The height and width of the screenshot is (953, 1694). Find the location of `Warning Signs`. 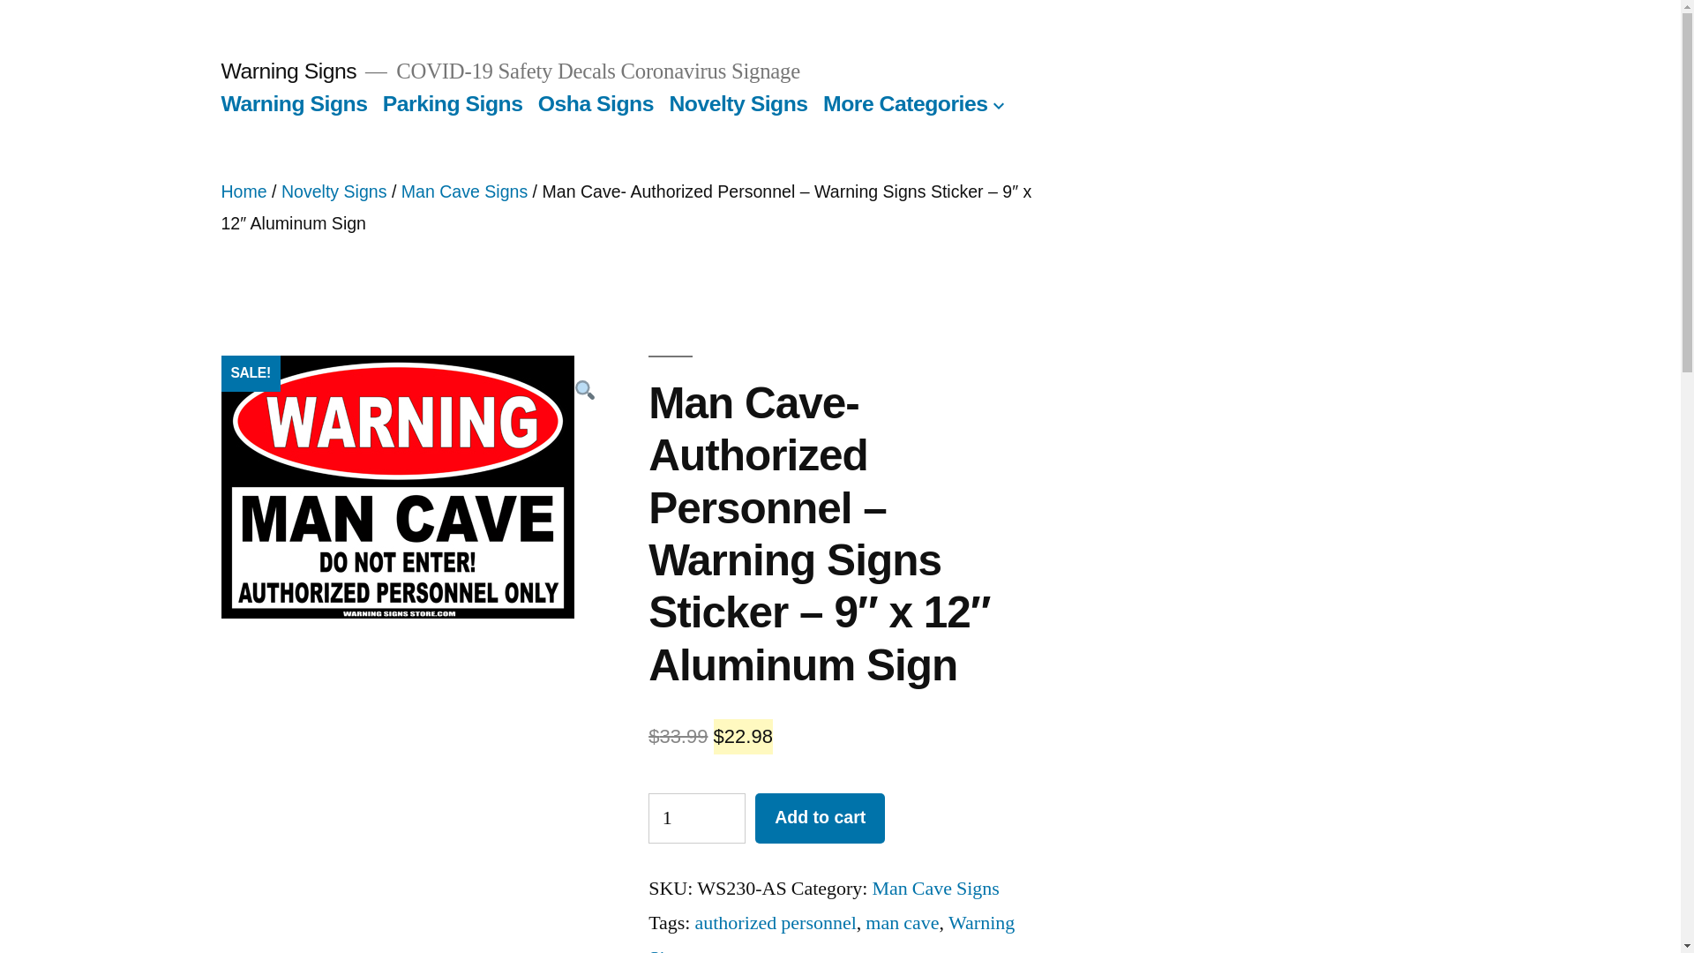

Warning Signs is located at coordinates (288, 71).